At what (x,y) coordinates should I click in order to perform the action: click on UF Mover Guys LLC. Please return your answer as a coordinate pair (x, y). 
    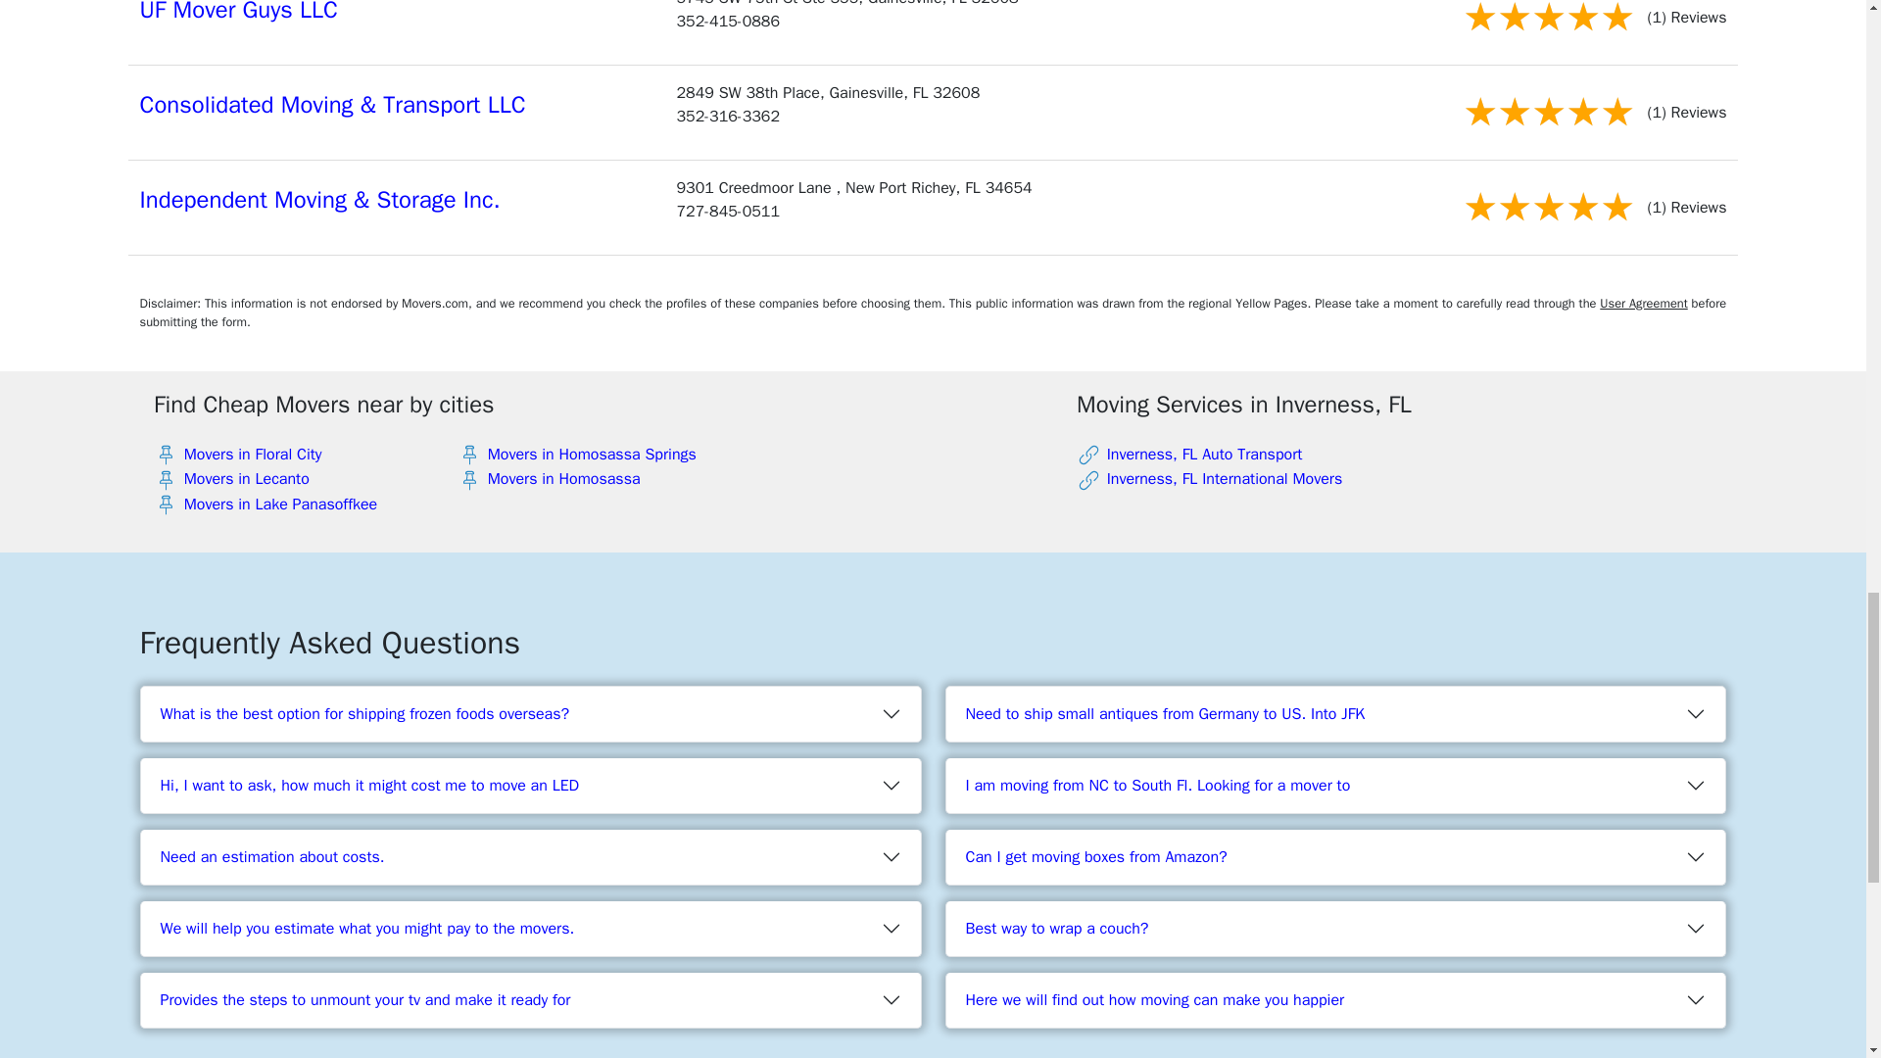
    Looking at the image, I should click on (239, 12).